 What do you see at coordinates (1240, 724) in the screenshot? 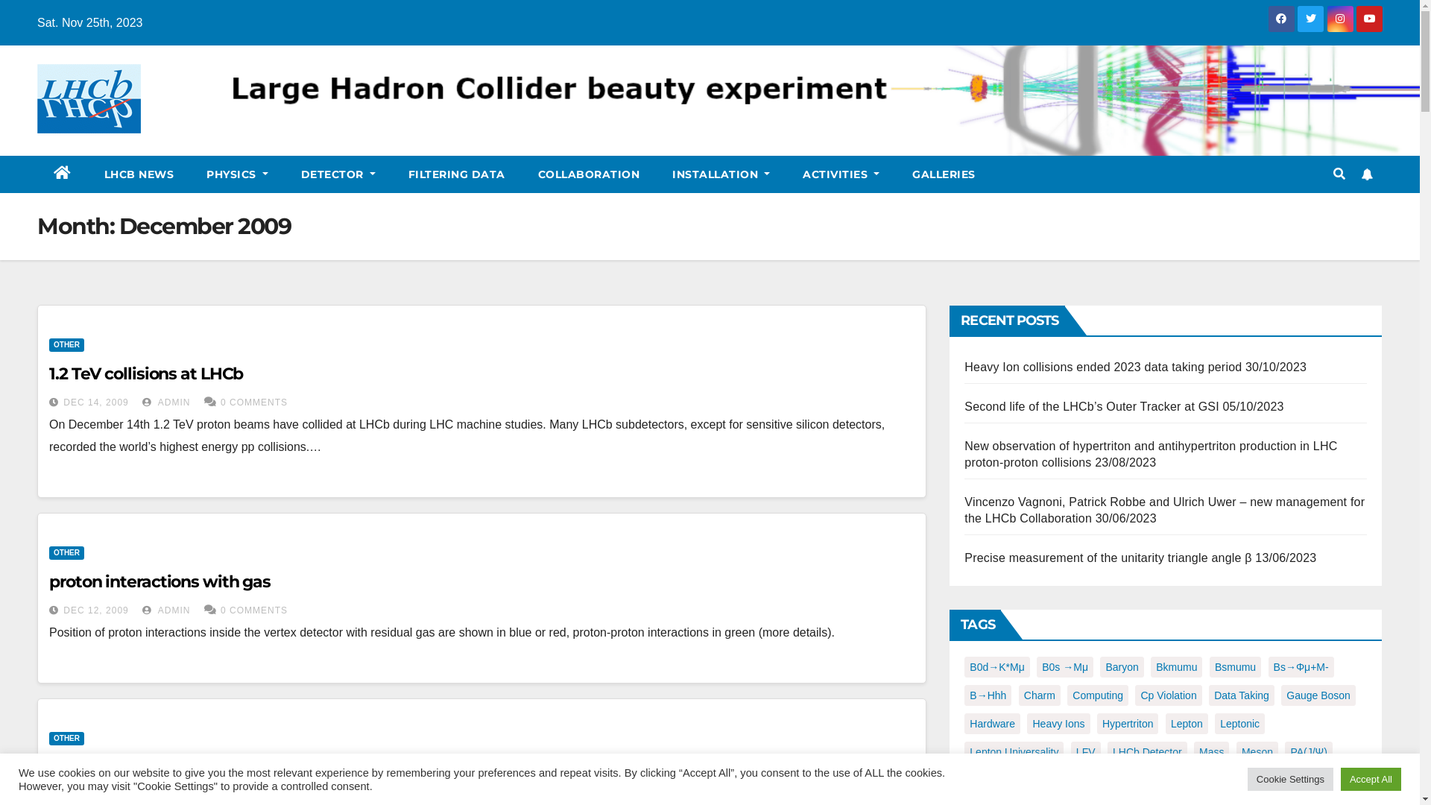
I see `Leptonic` at bounding box center [1240, 724].